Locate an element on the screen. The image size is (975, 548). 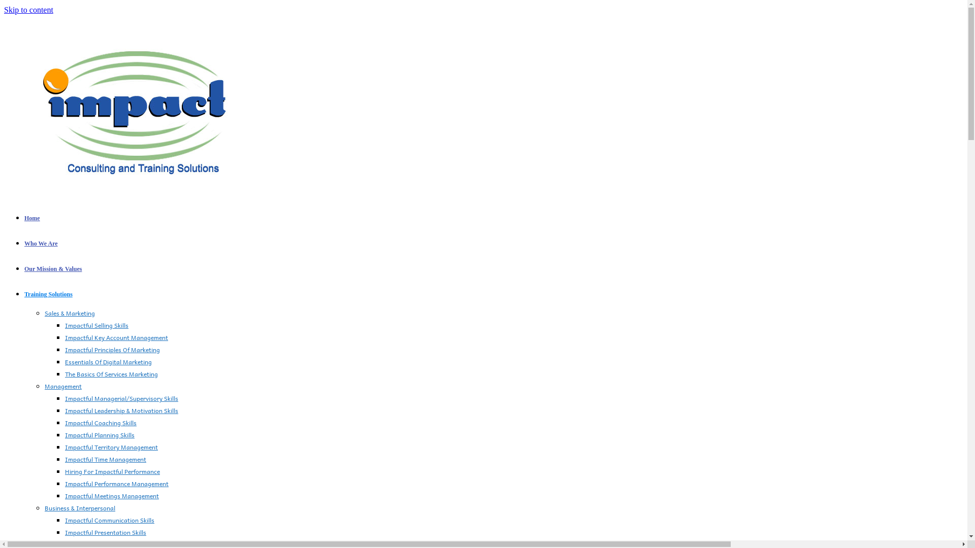
Impactful Communication Skills is located at coordinates (110, 520).